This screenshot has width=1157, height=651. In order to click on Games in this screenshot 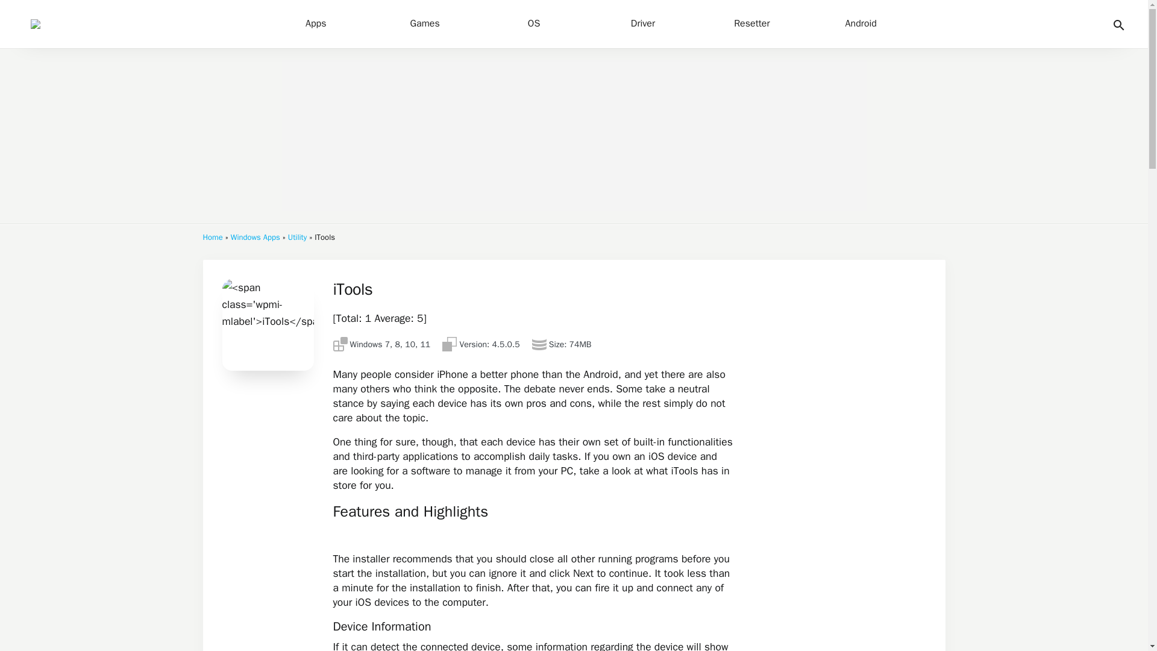, I will do `click(425, 24)`.